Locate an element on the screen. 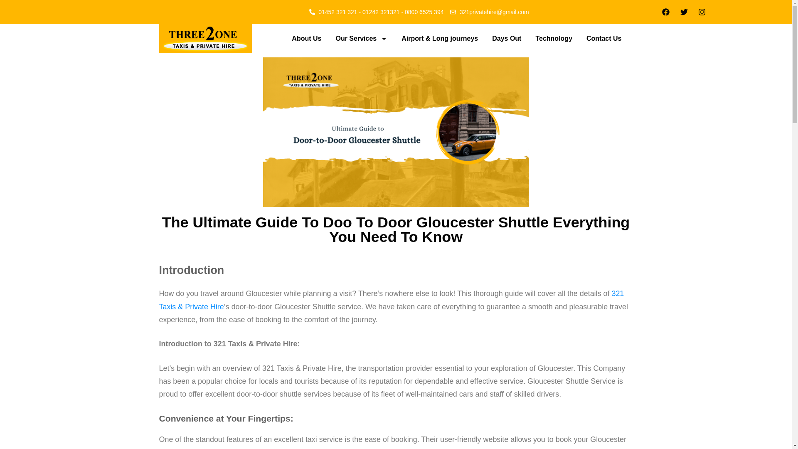 The height and width of the screenshot is (449, 798). Our Services is located at coordinates (361, 38).